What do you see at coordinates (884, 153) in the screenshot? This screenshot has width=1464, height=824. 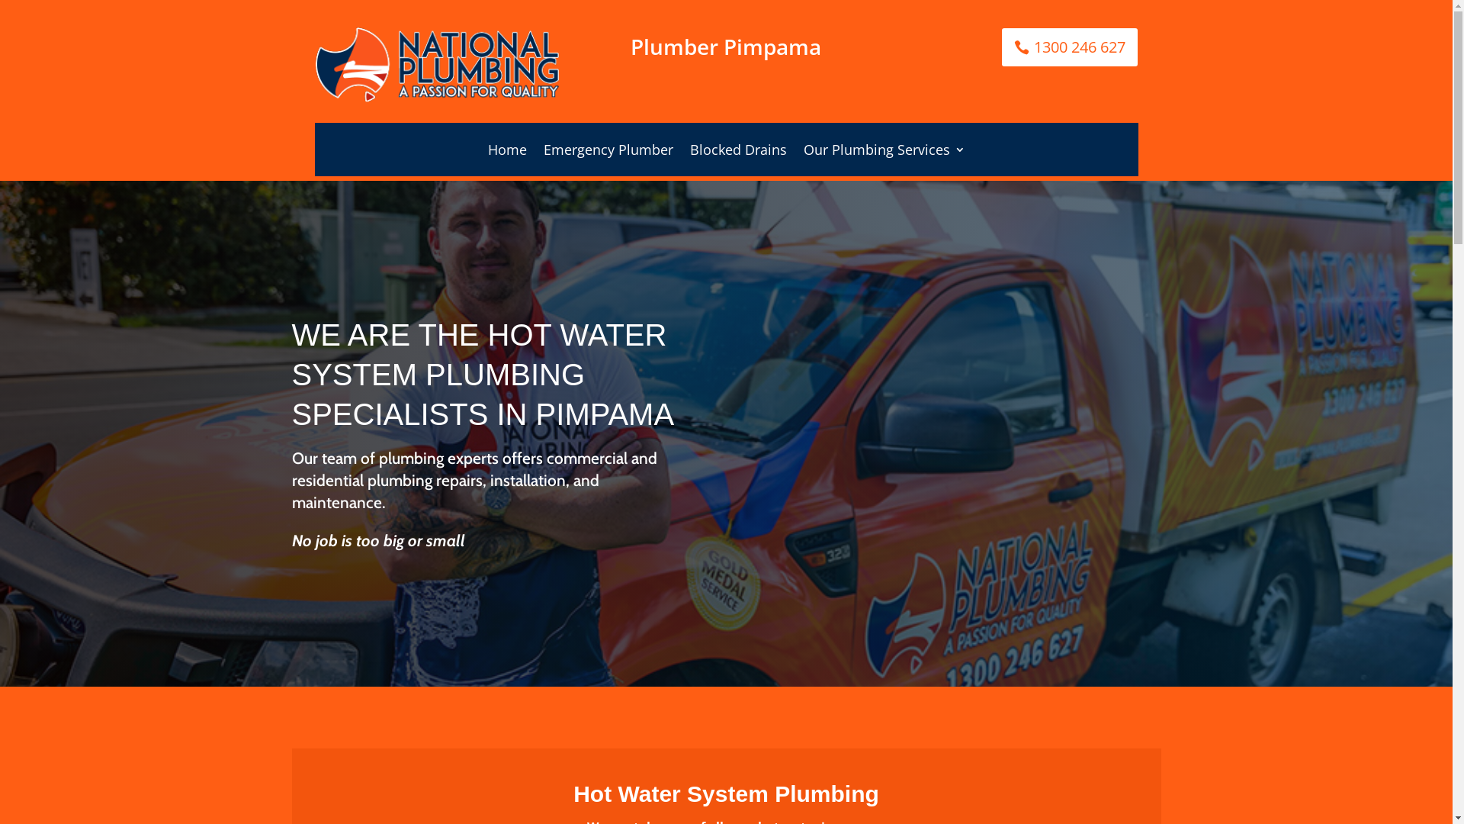 I see `Our Plumbing Services` at bounding box center [884, 153].